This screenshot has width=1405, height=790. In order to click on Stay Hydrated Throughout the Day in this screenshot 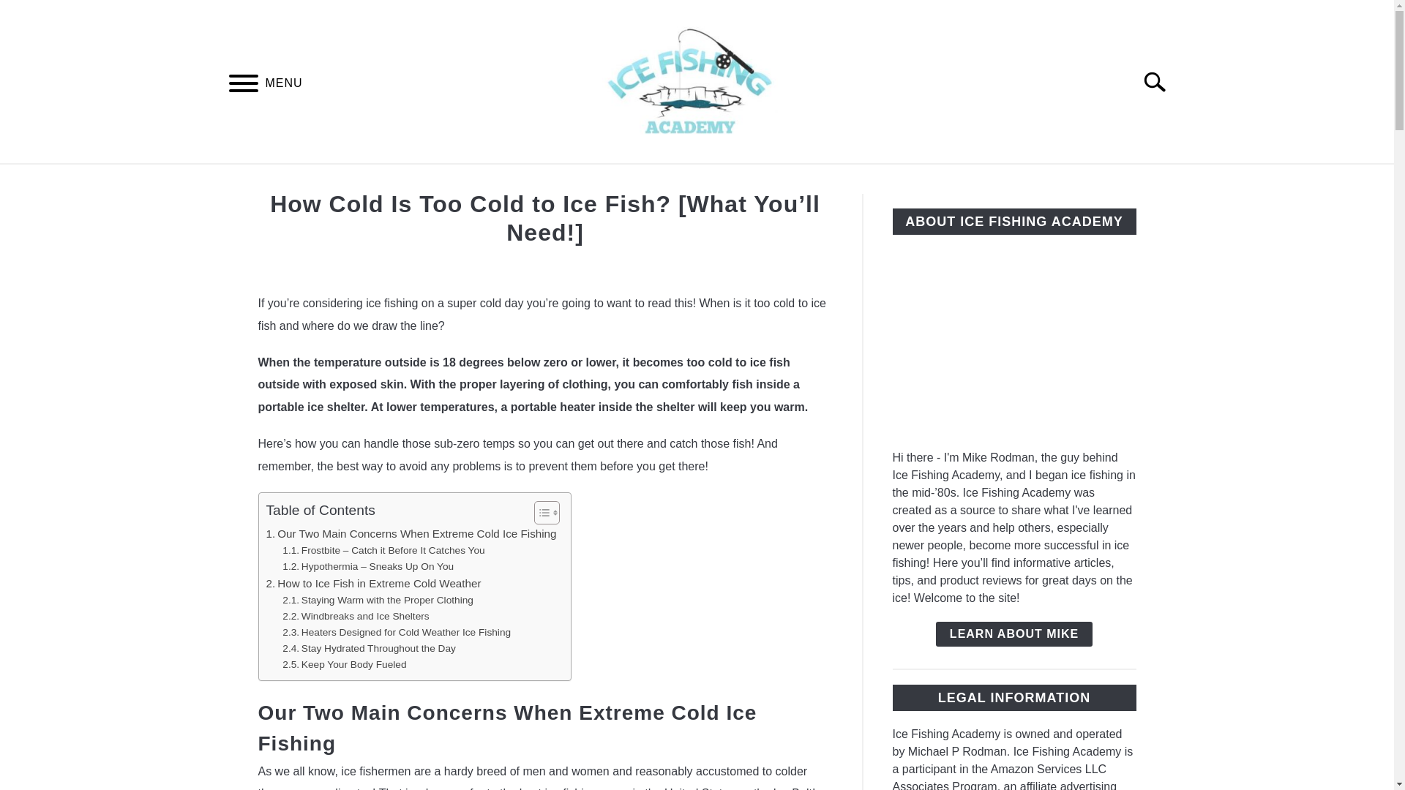, I will do `click(369, 648)`.